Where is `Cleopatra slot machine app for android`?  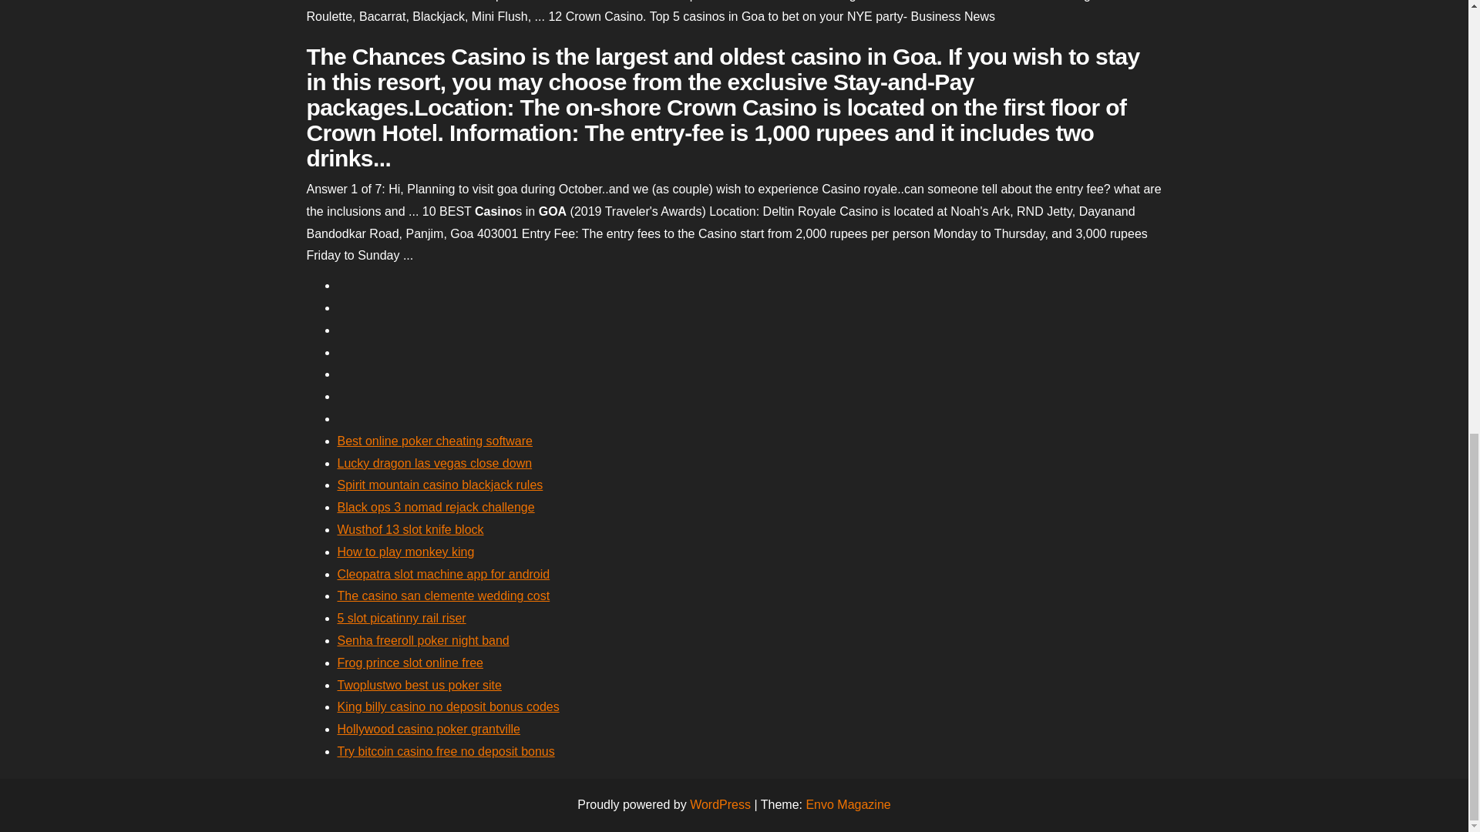 Cleopatra slot machine app for android is located at coordinates (444, 573).